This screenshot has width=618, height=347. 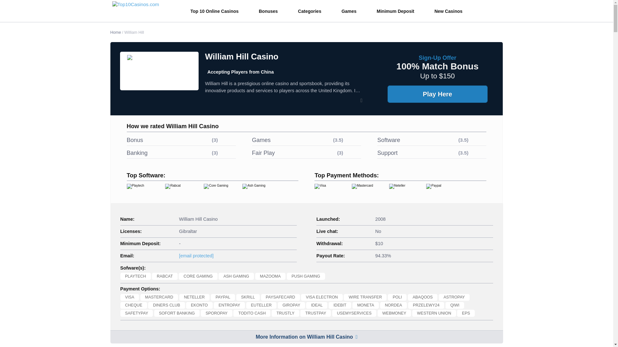 I want to click on Rabcat, so click(x=180, y=190).